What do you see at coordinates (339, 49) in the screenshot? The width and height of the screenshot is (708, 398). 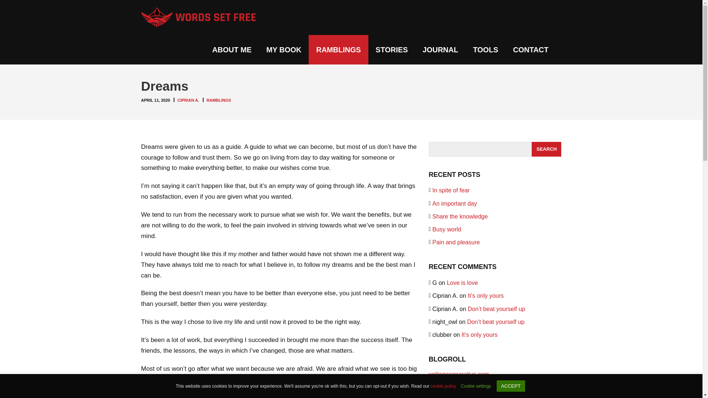 I see `RAMBLINGS` at bounding box center [339, 49].